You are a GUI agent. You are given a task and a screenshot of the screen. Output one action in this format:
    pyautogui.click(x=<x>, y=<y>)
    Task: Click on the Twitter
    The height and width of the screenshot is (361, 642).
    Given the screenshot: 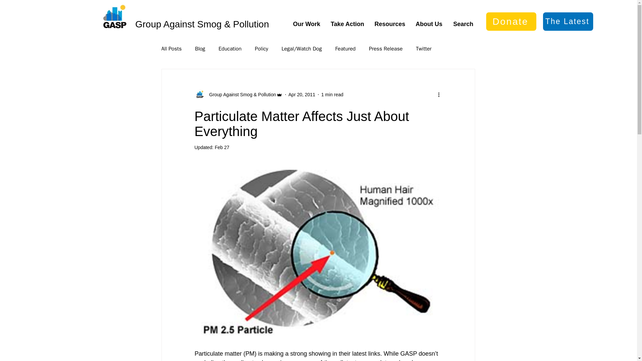 What is the action you would take?
    pyautogui.click(x=424, y=49)
    